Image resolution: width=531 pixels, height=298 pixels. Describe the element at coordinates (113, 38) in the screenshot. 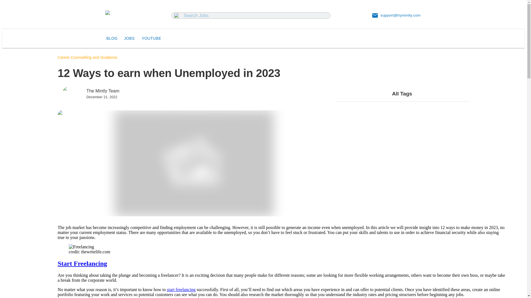

I see `BLOG` at that location.